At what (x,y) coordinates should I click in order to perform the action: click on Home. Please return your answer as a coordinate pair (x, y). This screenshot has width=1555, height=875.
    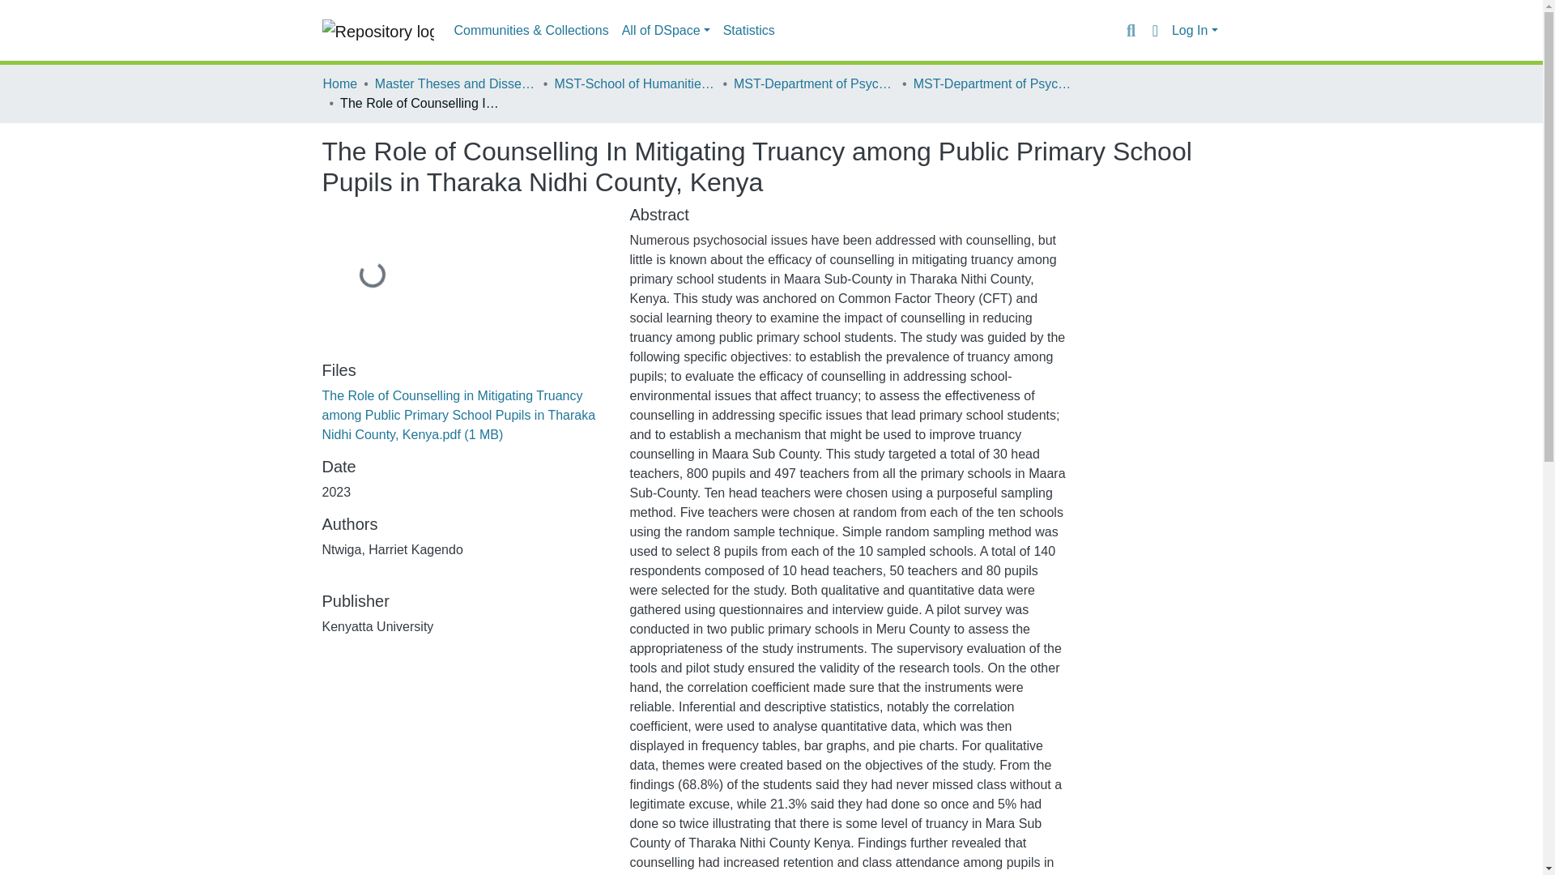
    Looking at the image, I should click on (339, 83).